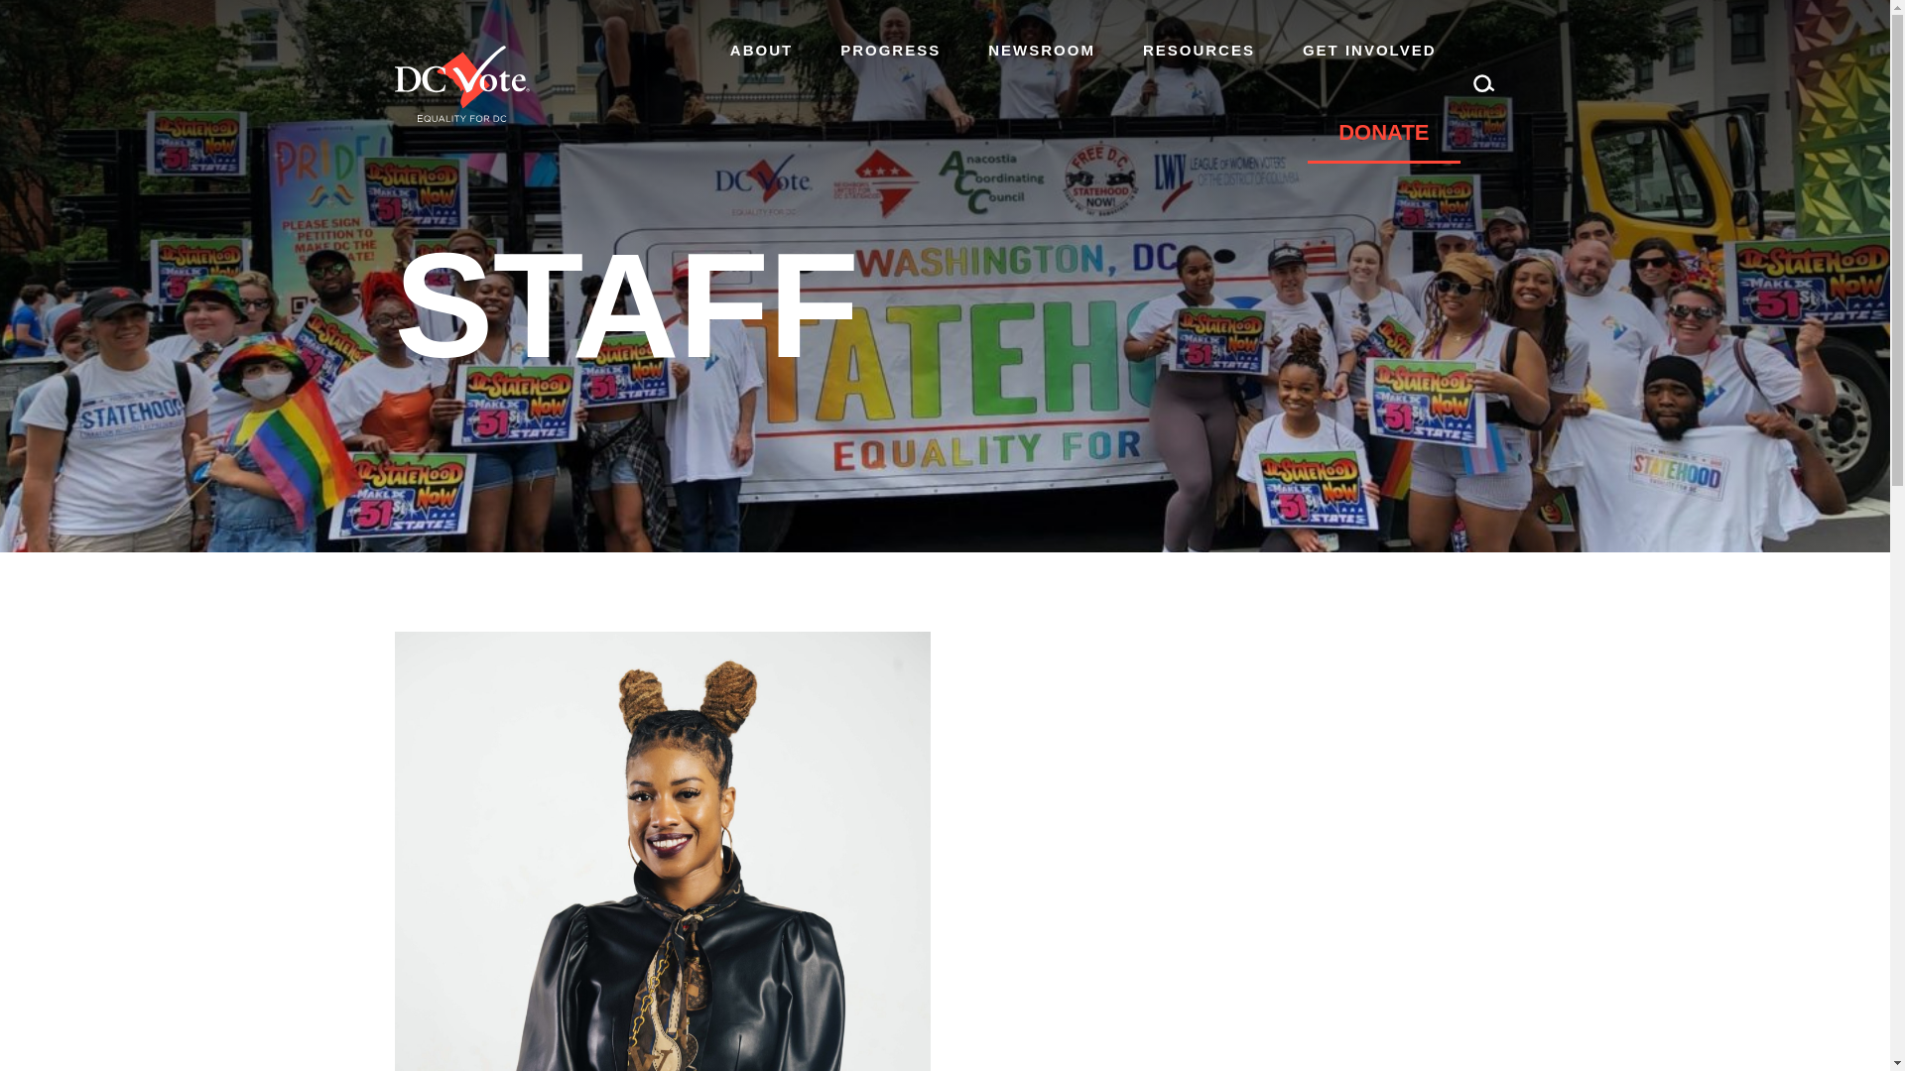 The height and width of the screenshot is (1071, 1905). Describe the element at coordinates (1484, 83) in the screenshot. I see `search` at that location.